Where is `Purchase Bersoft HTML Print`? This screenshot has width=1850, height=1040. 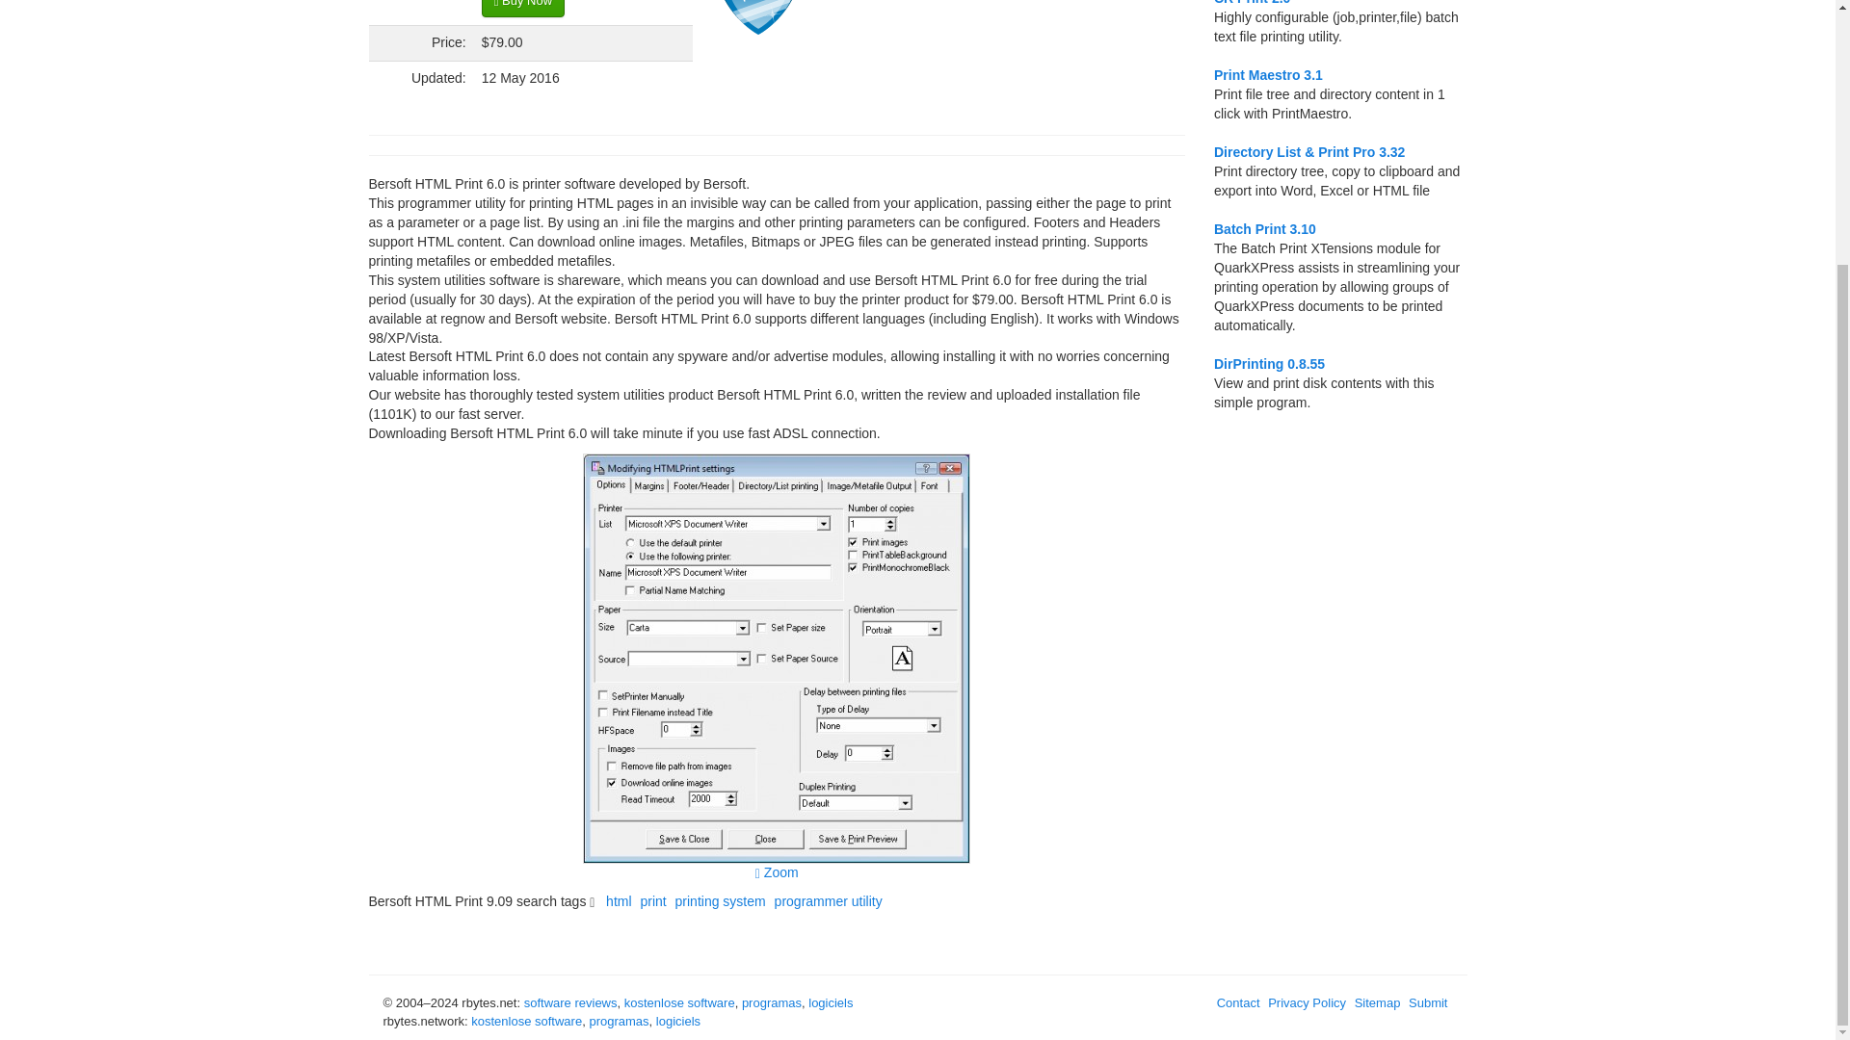
Purchase Bersoft HTML Print is located at coordinates (522, 9).